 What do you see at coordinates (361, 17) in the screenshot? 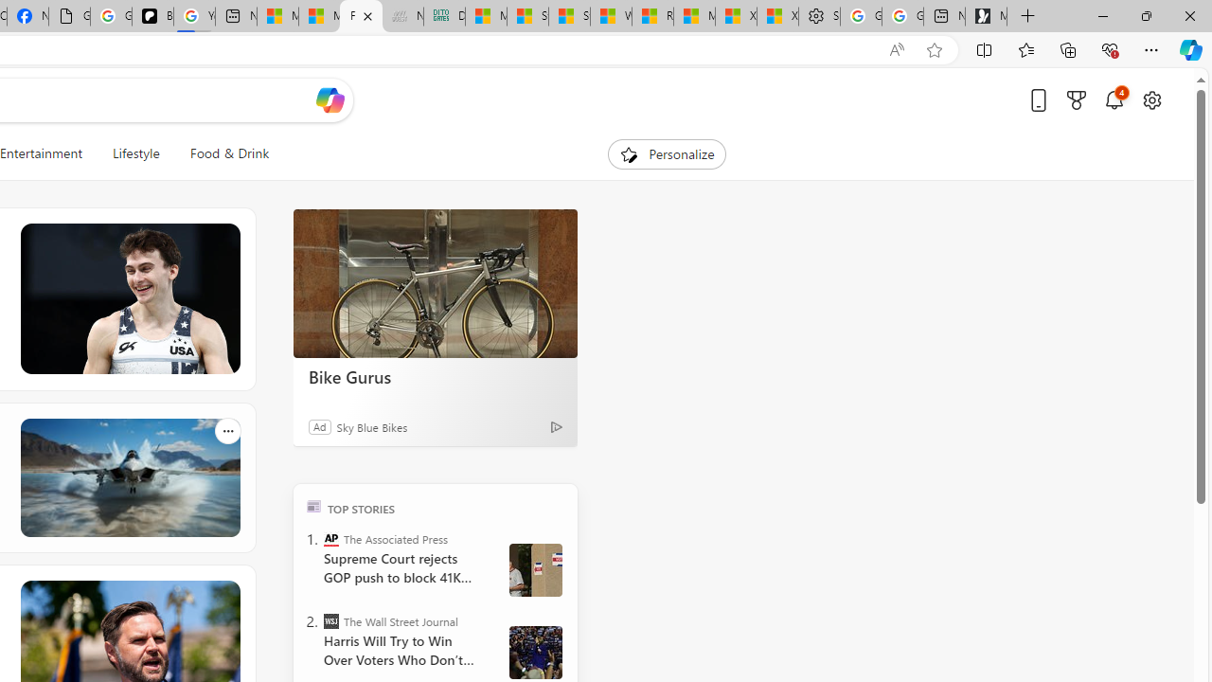
I see `FOX News - MSN` at bounding box center [361, 17].